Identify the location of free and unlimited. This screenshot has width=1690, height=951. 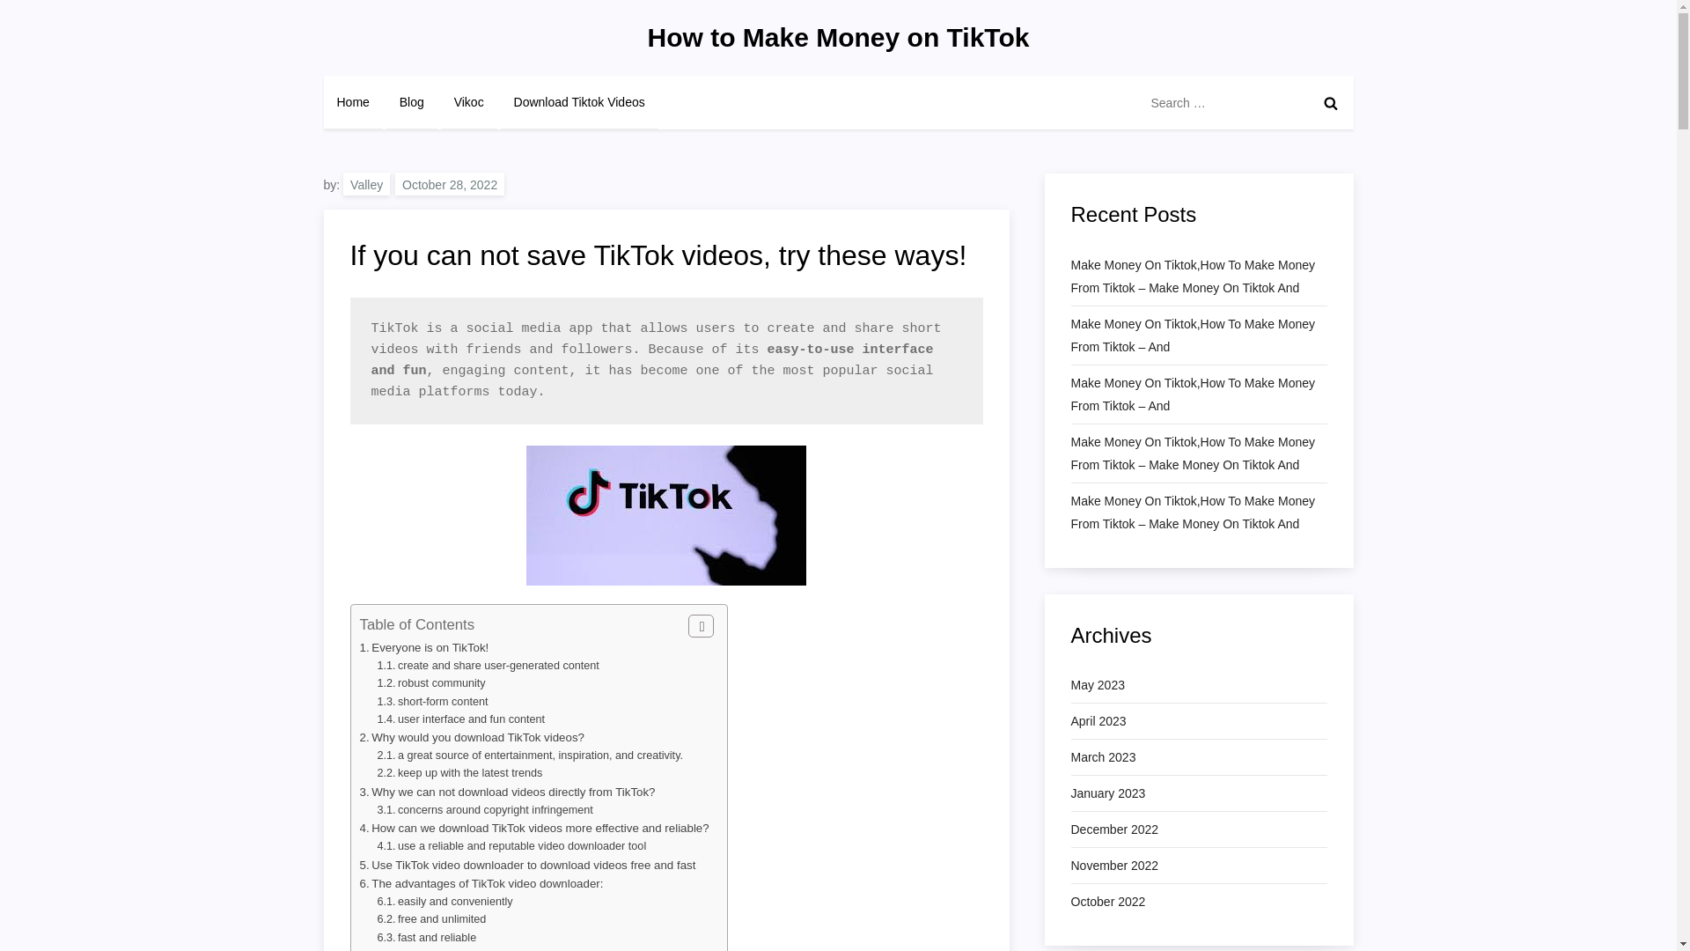
(442, 918).